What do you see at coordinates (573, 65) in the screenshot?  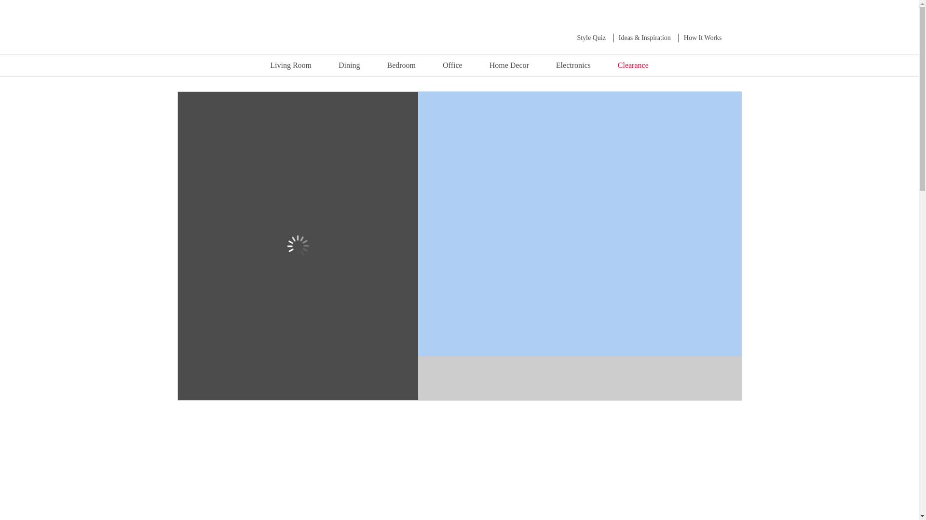 I see `Electronics` at bounding box center [573, 65].